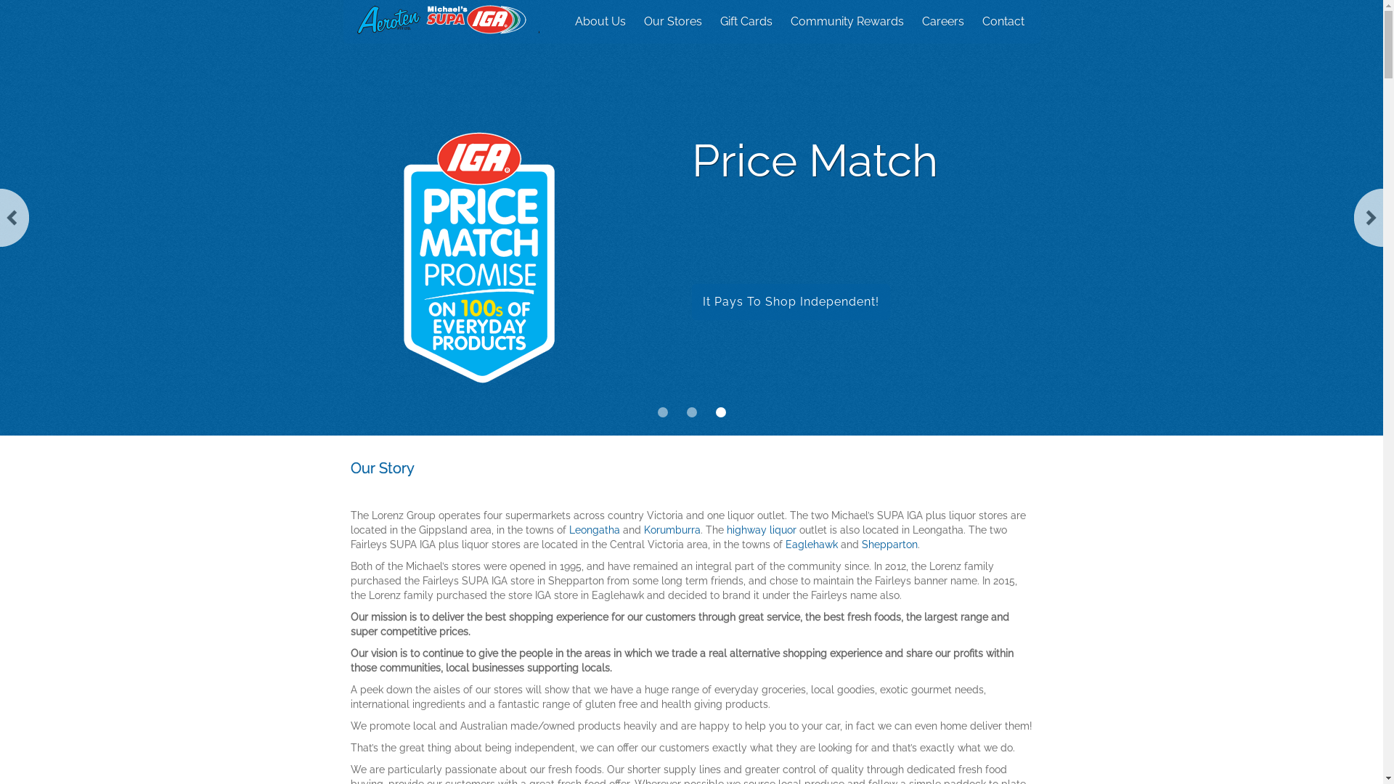  Describe the element at coordinates (847, 22) in the screenshot. I see `Community Rewards` at that location.